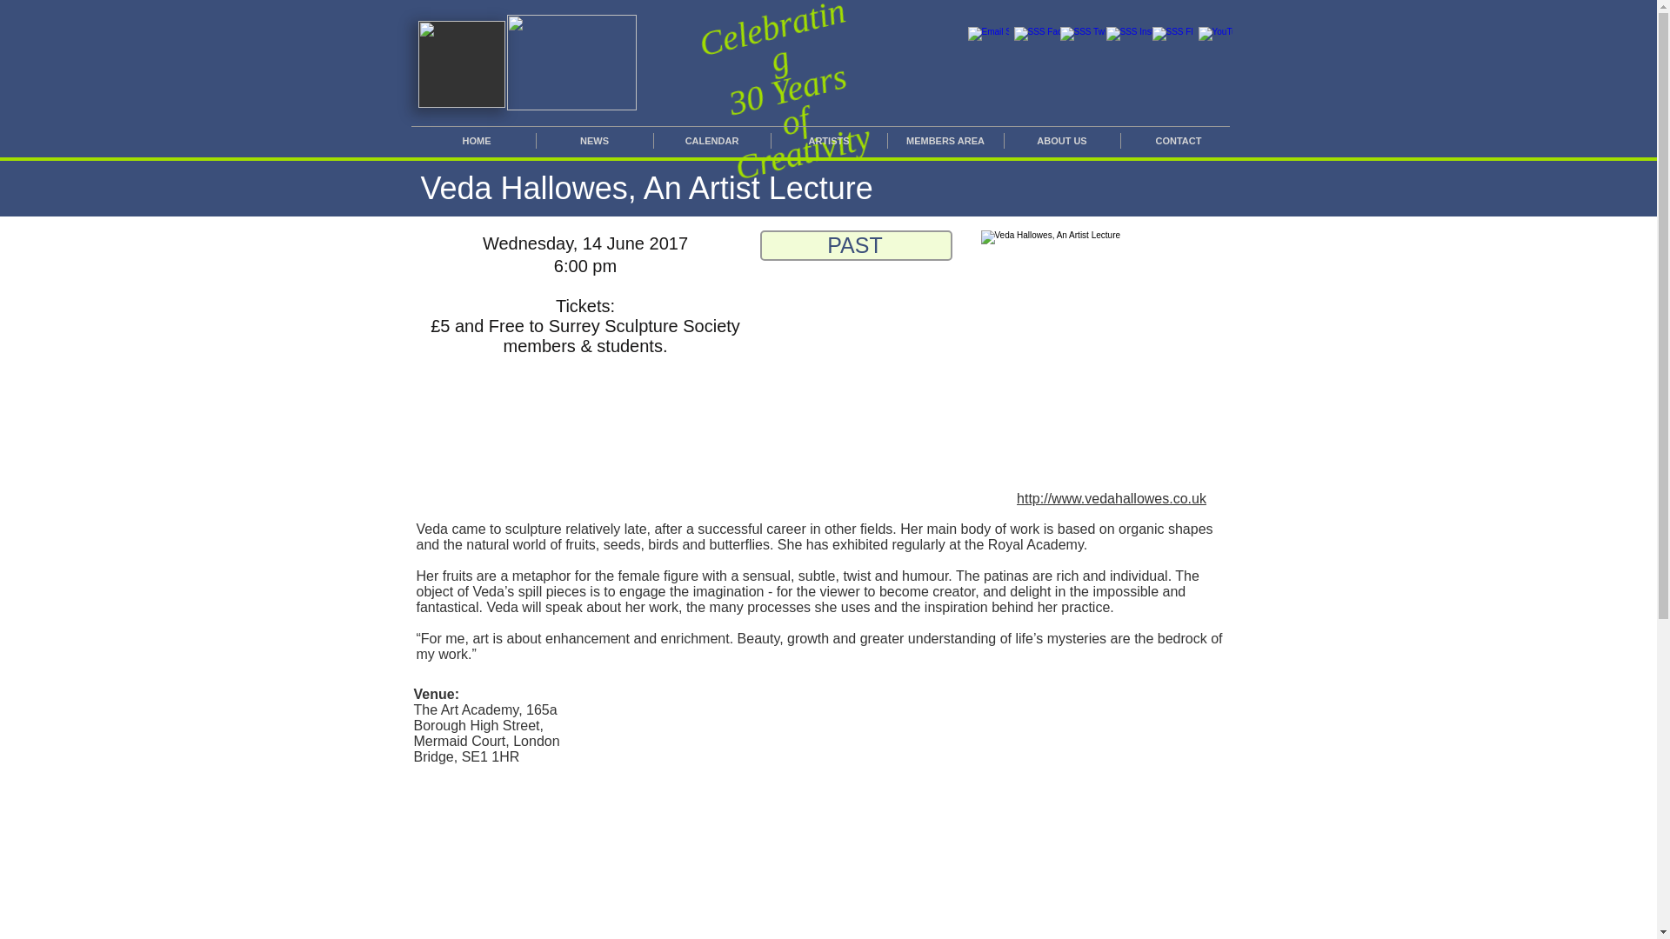 This screenshot has width=1670, height=939. What do you see at coordinates (945, 141) in the screenshot?
I see `MEMBERS AREA` at bounding box center [945, 141].